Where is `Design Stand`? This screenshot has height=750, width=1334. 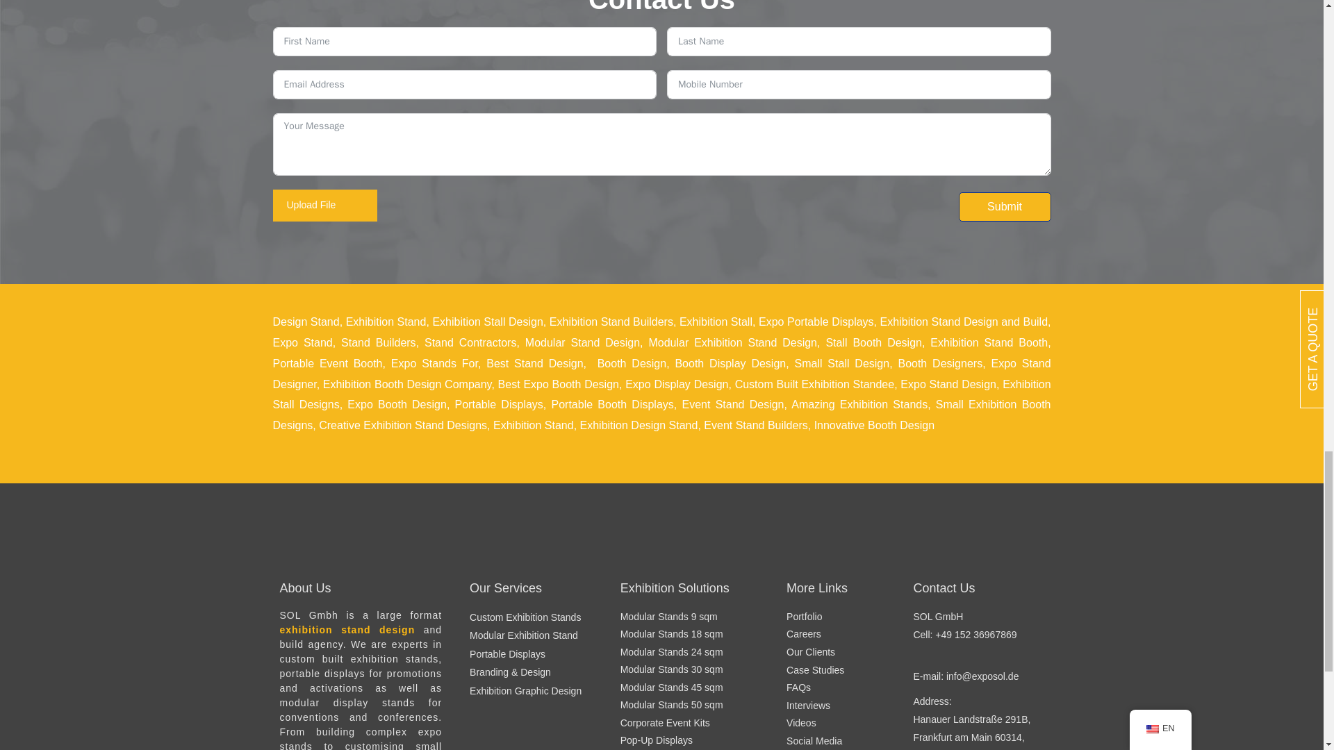 Design Stand is located at coordinates (305, 321).